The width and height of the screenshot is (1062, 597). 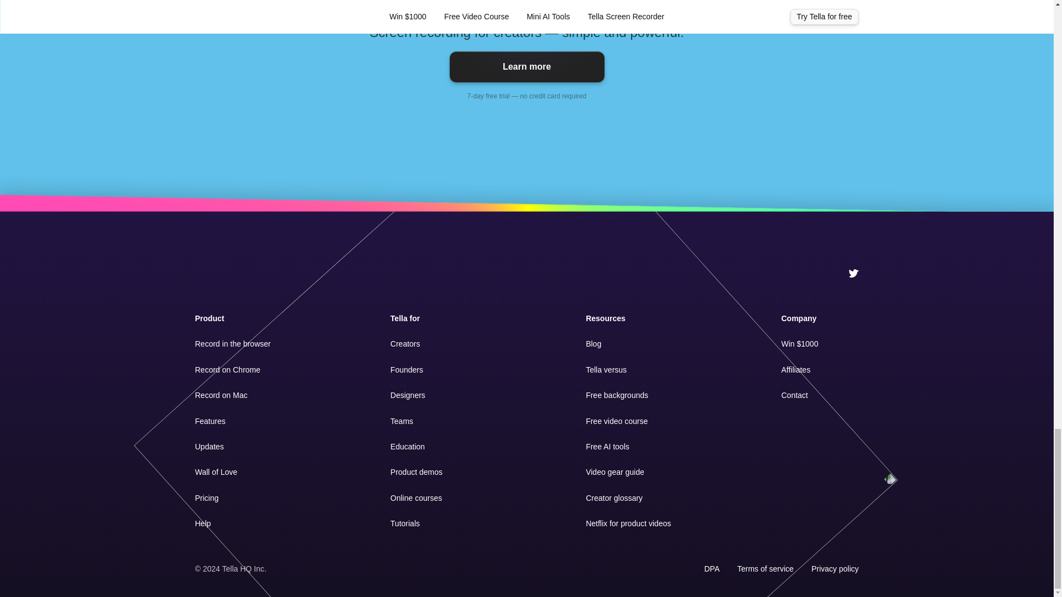 What do you see at coordinates (206, 498) in the screenshot?
I see `Pricing` at bounding box center [206, 498].